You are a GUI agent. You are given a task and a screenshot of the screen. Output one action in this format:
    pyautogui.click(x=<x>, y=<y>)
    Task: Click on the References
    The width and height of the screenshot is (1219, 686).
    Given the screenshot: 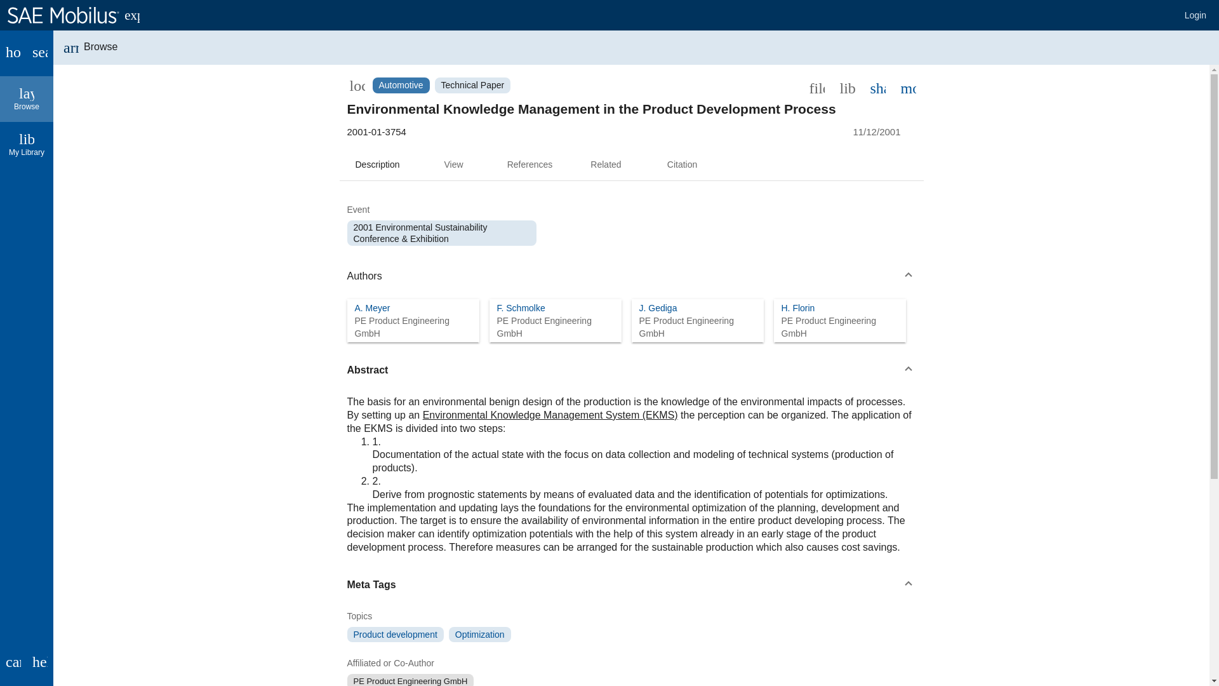 What is the action you would take?
    pyautogui.click(x=530, y=165)
    